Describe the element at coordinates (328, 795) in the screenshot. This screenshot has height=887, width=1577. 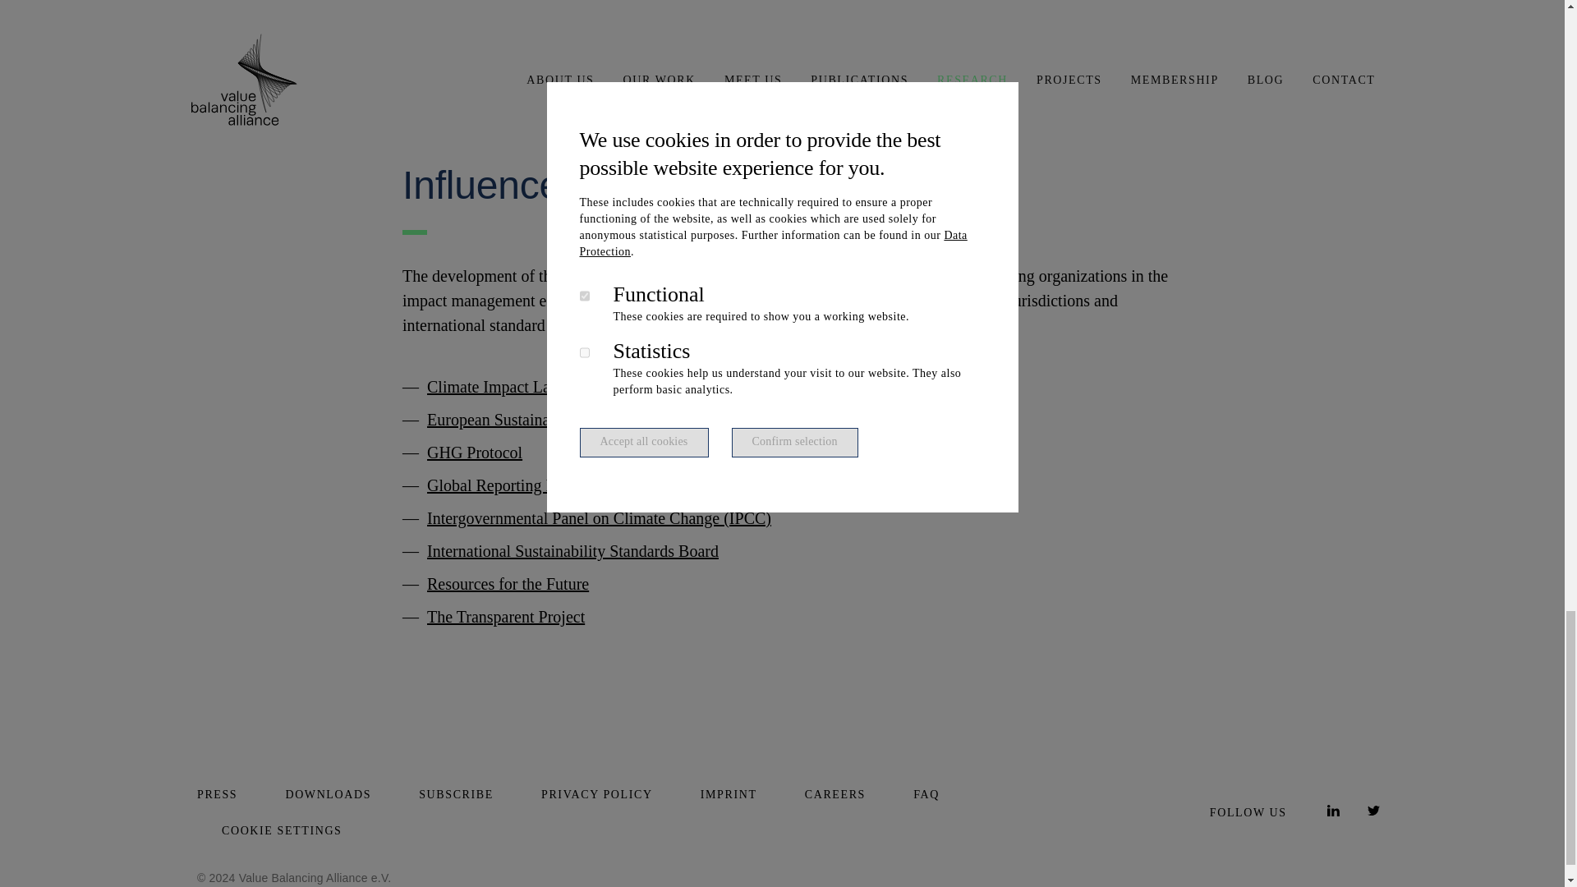
I see `DOWNLOADS` at that location.